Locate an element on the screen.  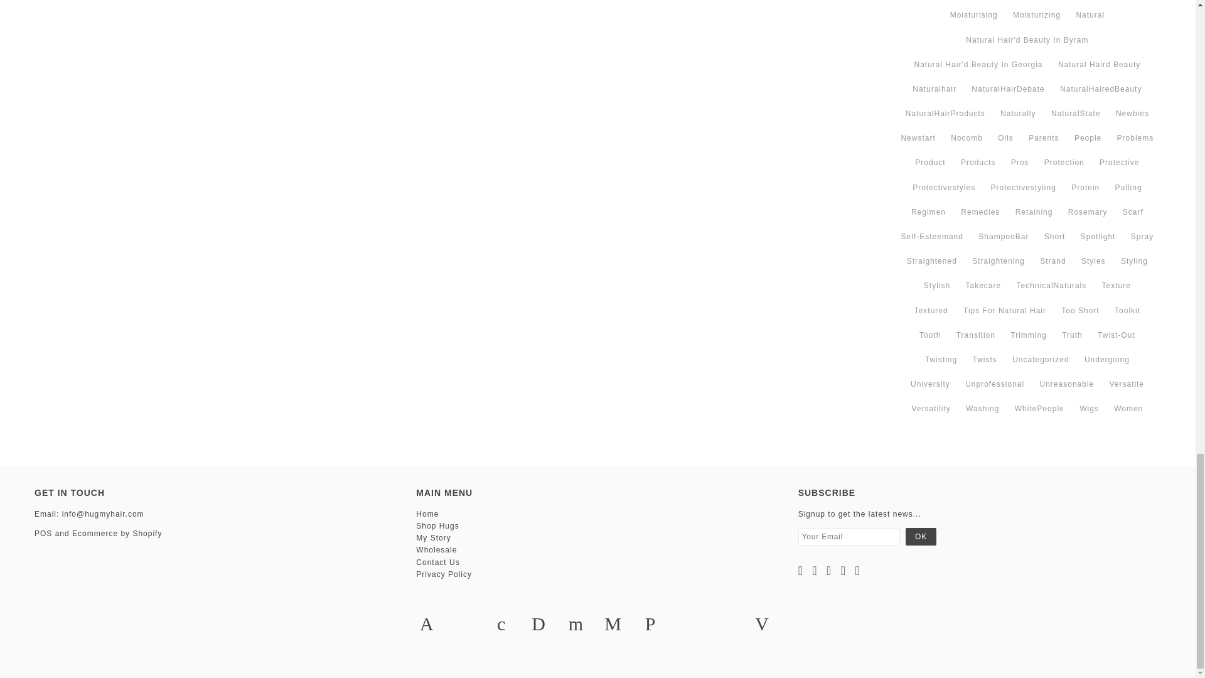
OK is located at coordinates (921, 537).